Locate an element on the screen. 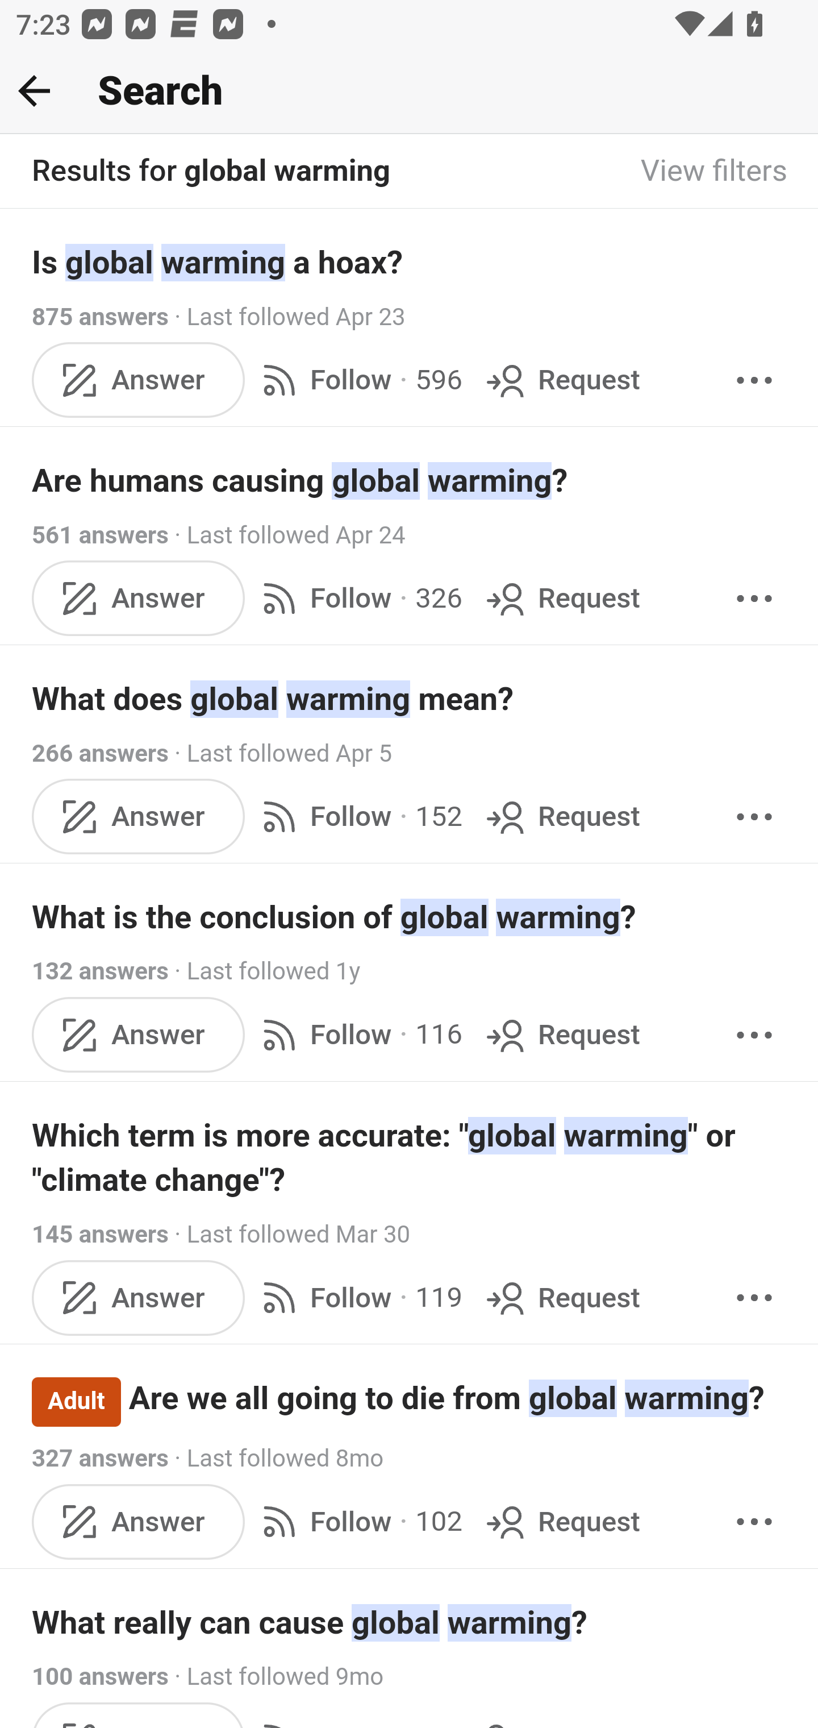 This screenshot has width=818, height=1728. 561 answers 561  answers is located at coordinates (100, 534).